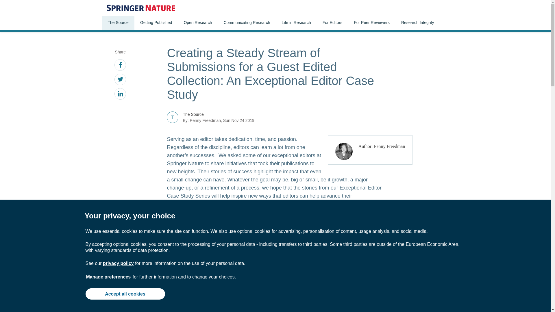 This screenshot has width=555, height=312. What do you see at coordinates (296, 23) in the screenshot?
I see `Life in Research` at bounding box center [296, 23].